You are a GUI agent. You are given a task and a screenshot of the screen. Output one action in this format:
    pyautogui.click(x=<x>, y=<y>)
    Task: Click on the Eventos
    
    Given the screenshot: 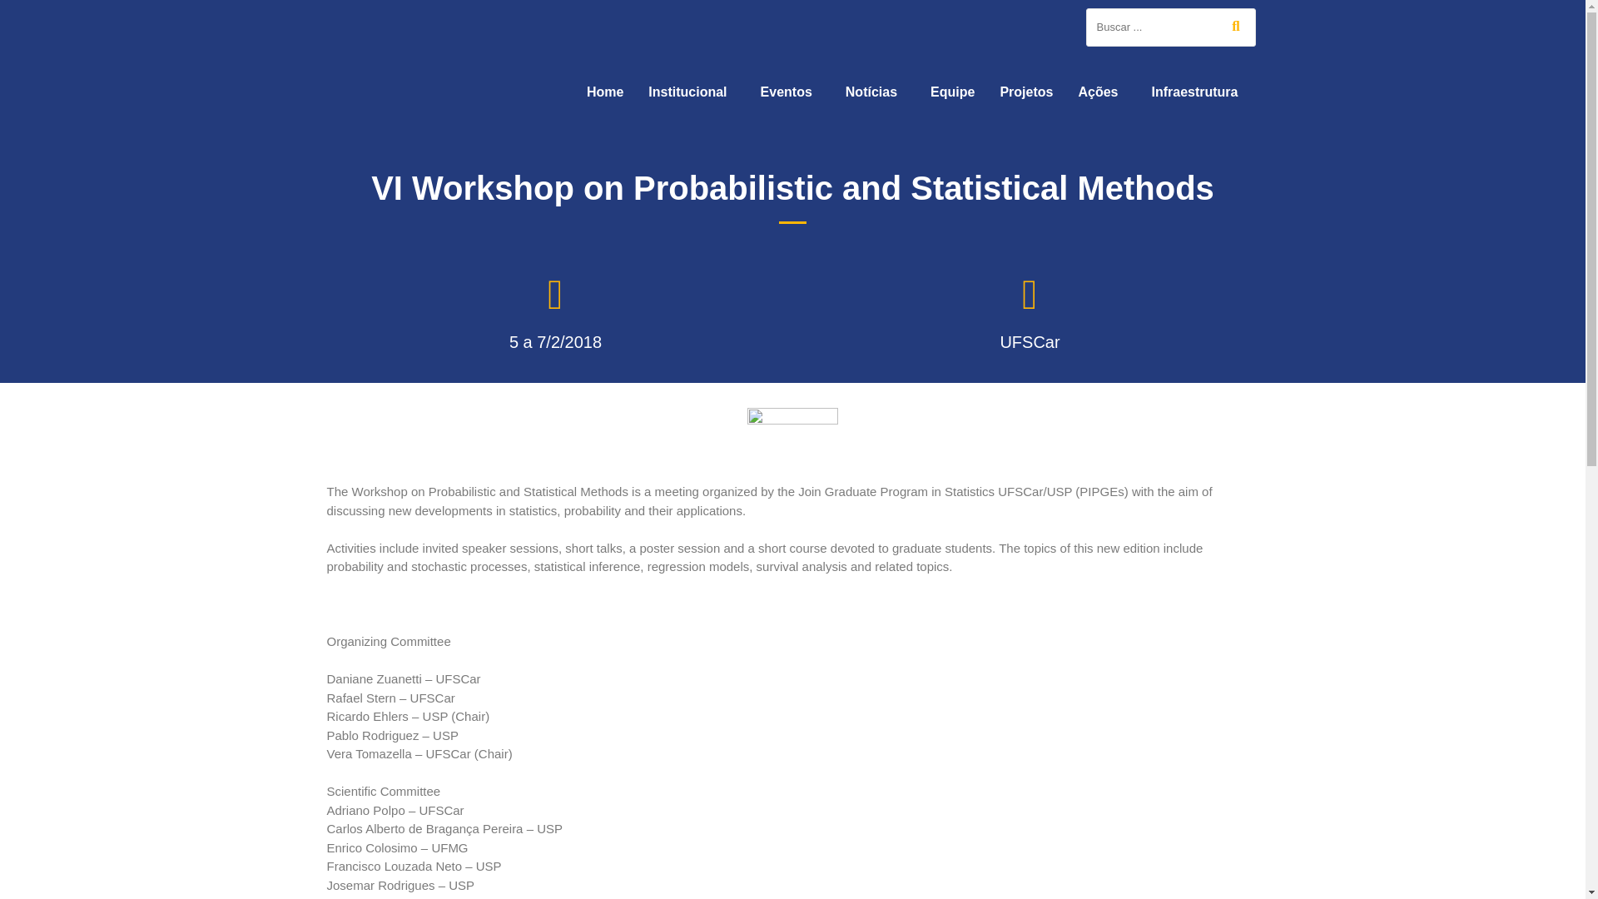 What is the action you would take?
    pyautogui.click(x=790, y=92)
    